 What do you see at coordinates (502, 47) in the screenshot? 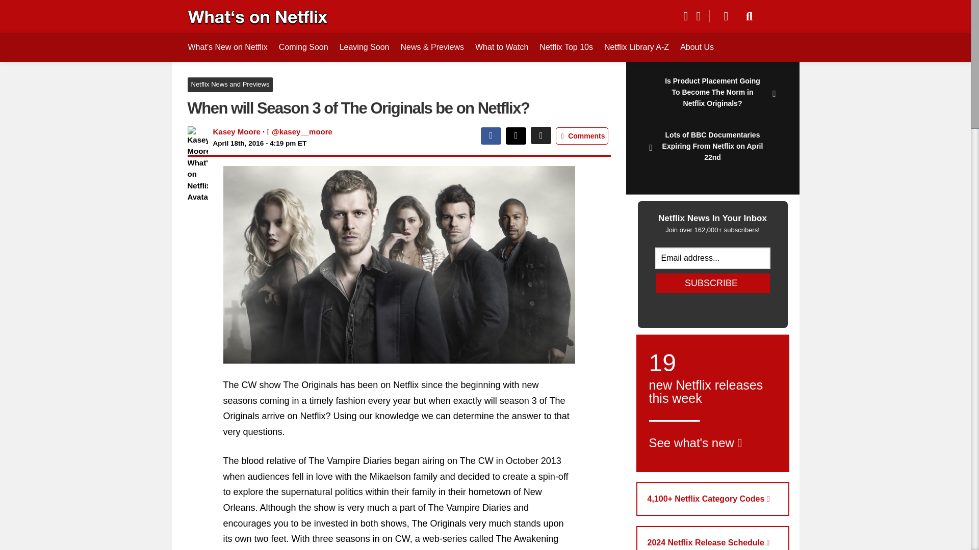
I see `What to Watch` at bounding box center [502, 47].